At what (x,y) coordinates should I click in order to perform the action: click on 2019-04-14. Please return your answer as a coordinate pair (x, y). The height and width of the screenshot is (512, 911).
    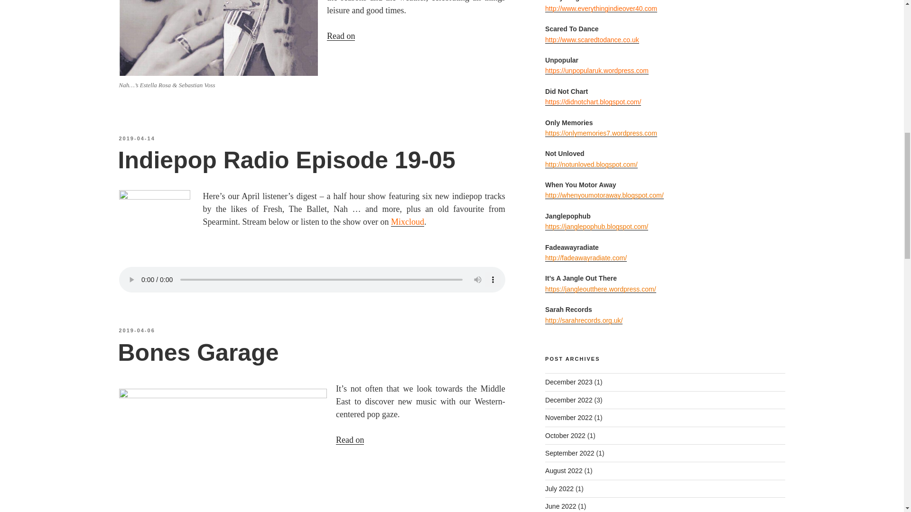
    Looking at the image, I should click on (137, 138).